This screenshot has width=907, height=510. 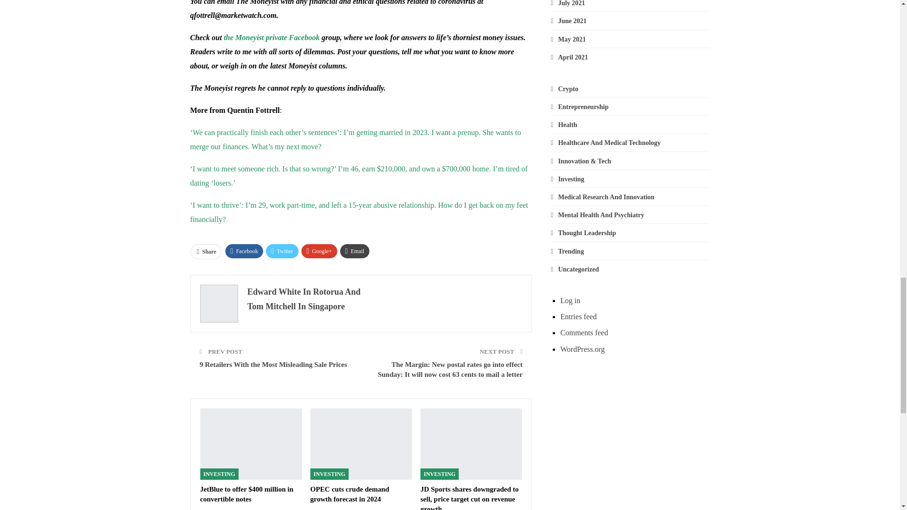 What do you see at coordinates (350, 494) in the screenshot?
I see `OPEC cuts crude demand growth forecast in 2024` at bounding box center [350, 494].